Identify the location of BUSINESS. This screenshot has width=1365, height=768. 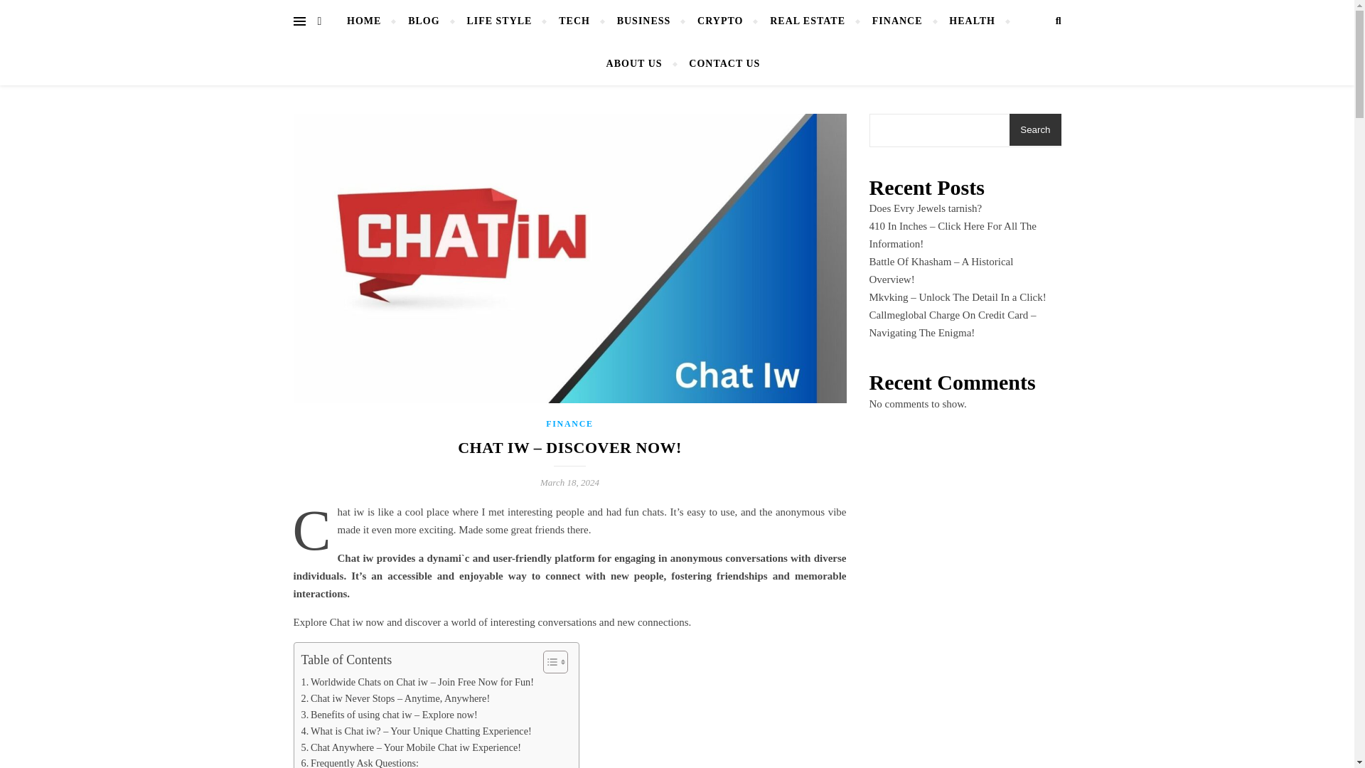
(644, 21).